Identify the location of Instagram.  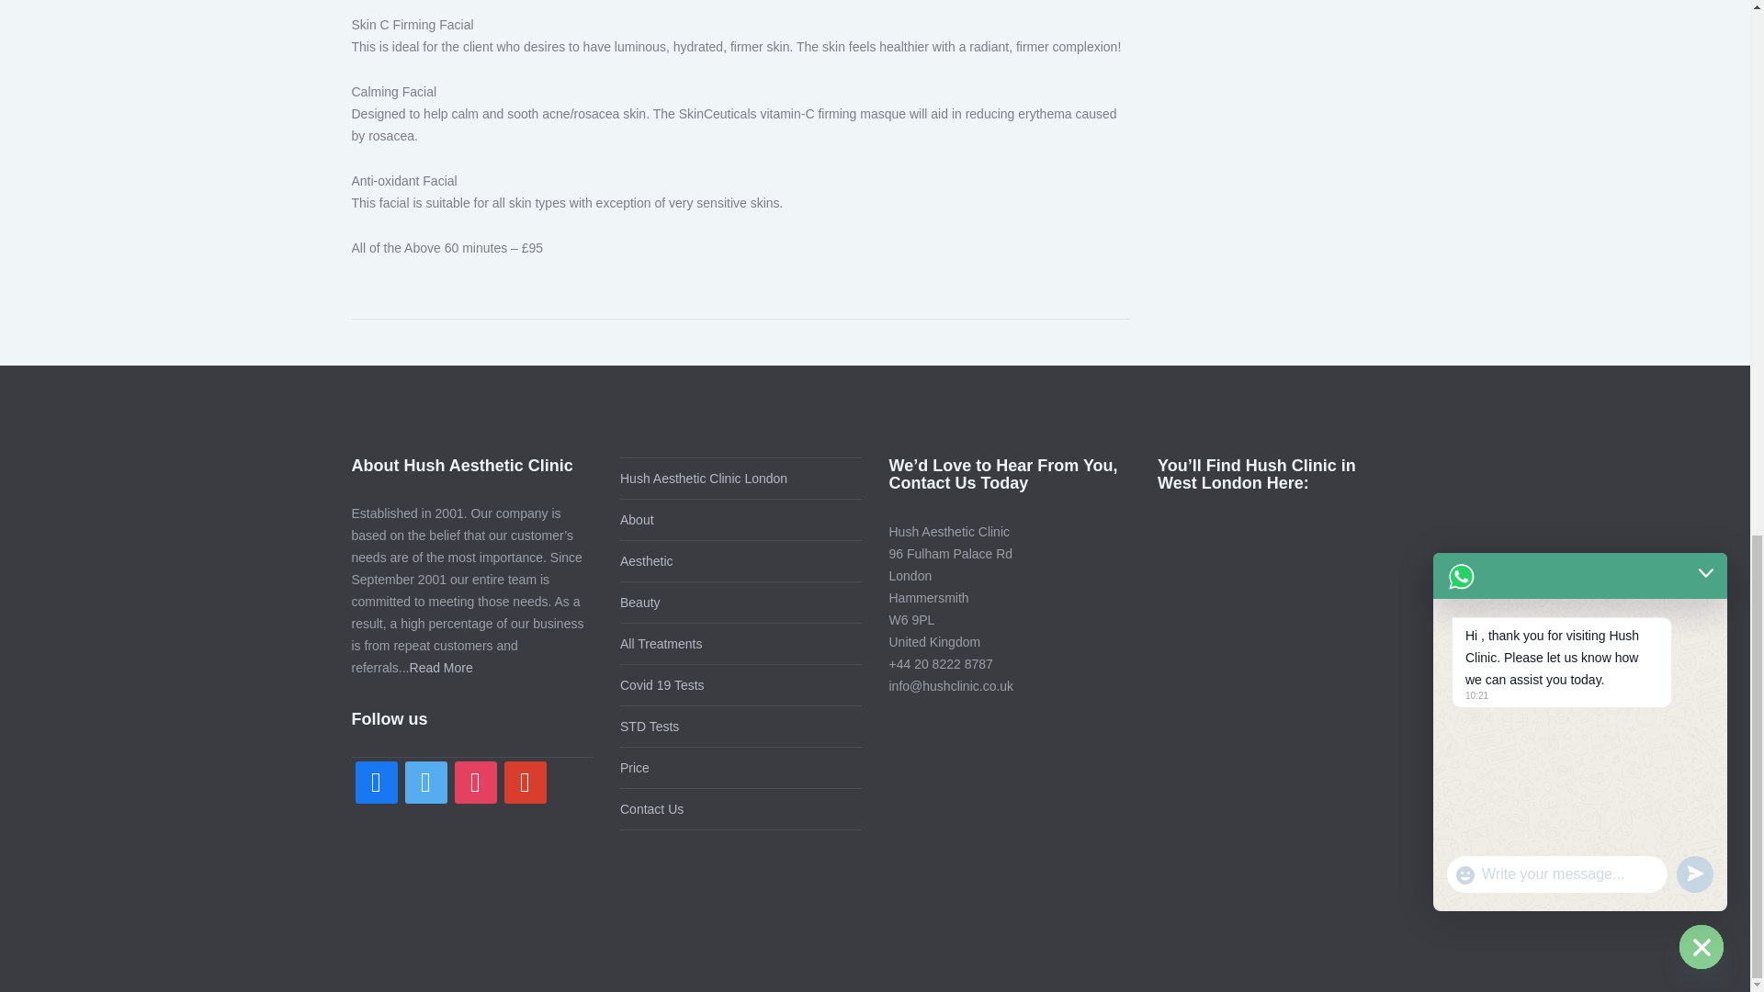
(474, 781).